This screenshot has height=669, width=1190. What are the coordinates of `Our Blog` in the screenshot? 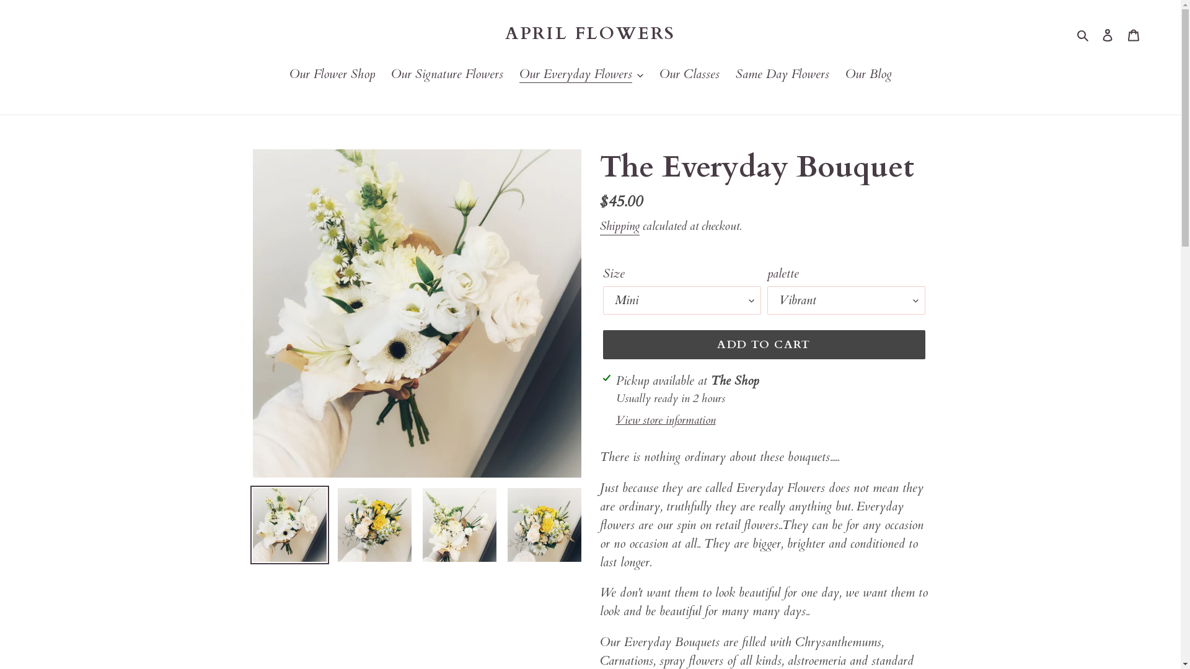 It's located at (869, 76).